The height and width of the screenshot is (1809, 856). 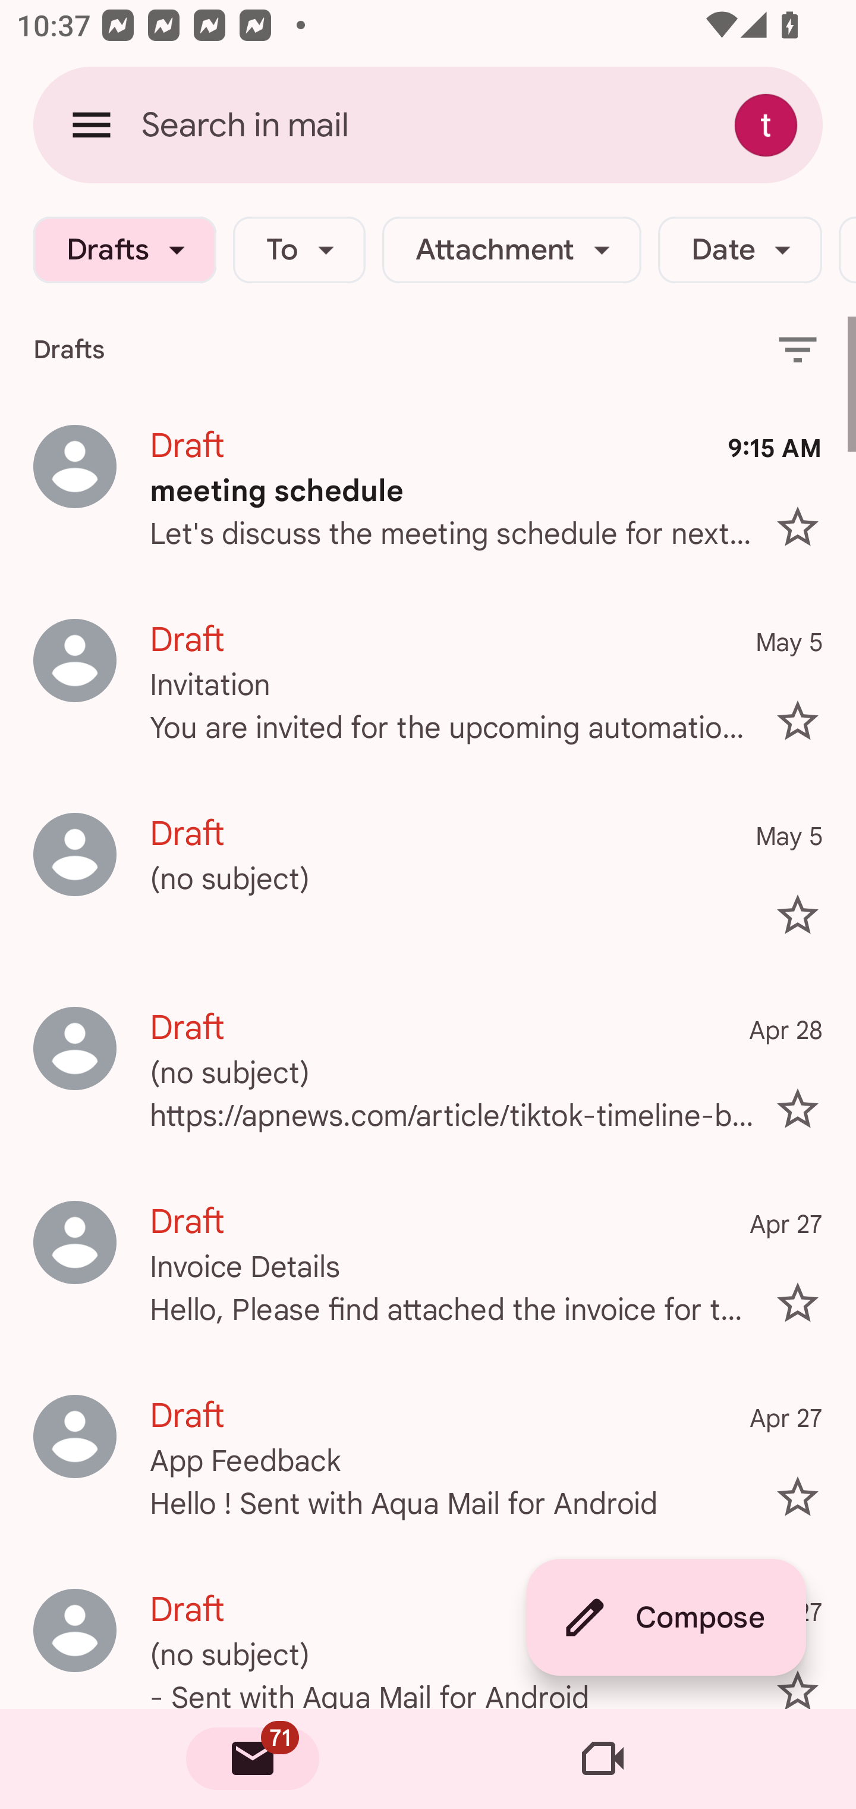 I want to click on Drafts, so click(x=125, y=250).